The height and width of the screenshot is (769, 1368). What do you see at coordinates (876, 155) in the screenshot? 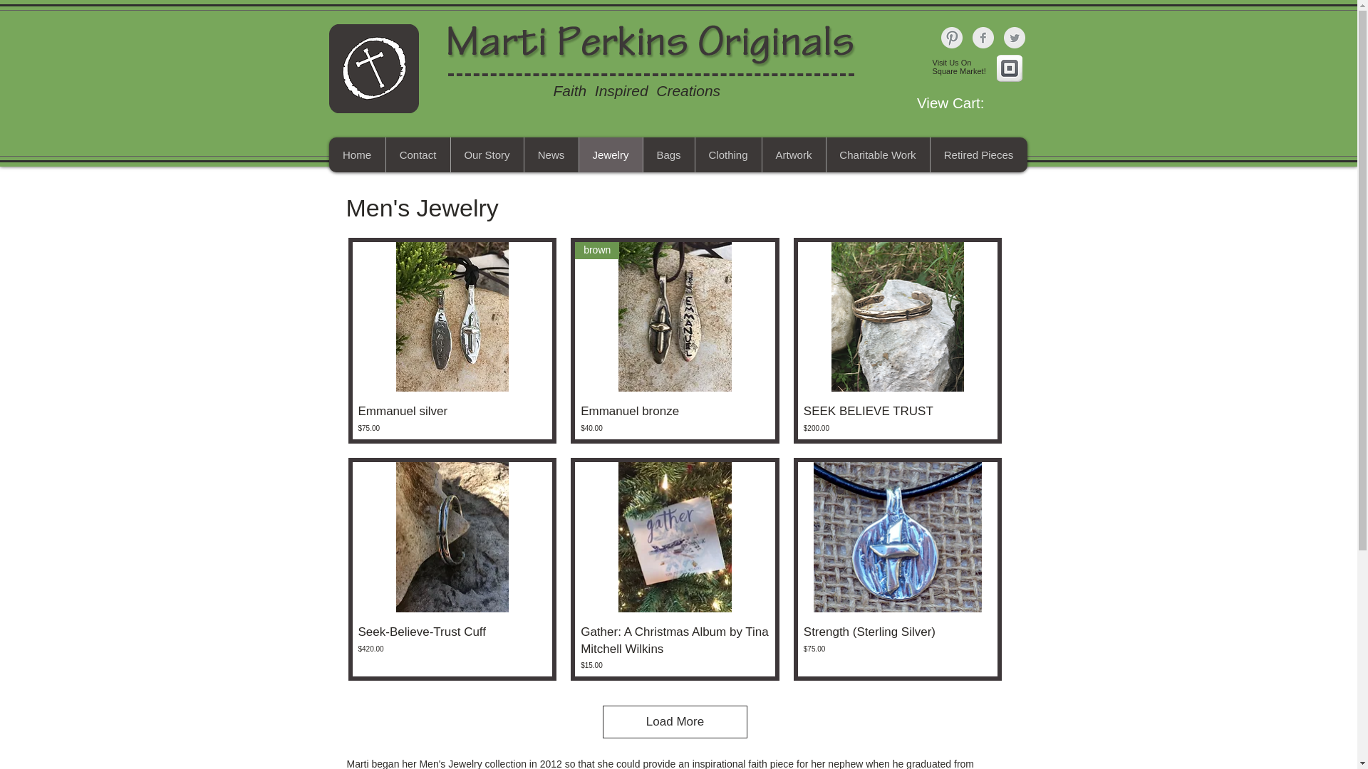
I see `Charitable Work` at bounding box center [876, 155].